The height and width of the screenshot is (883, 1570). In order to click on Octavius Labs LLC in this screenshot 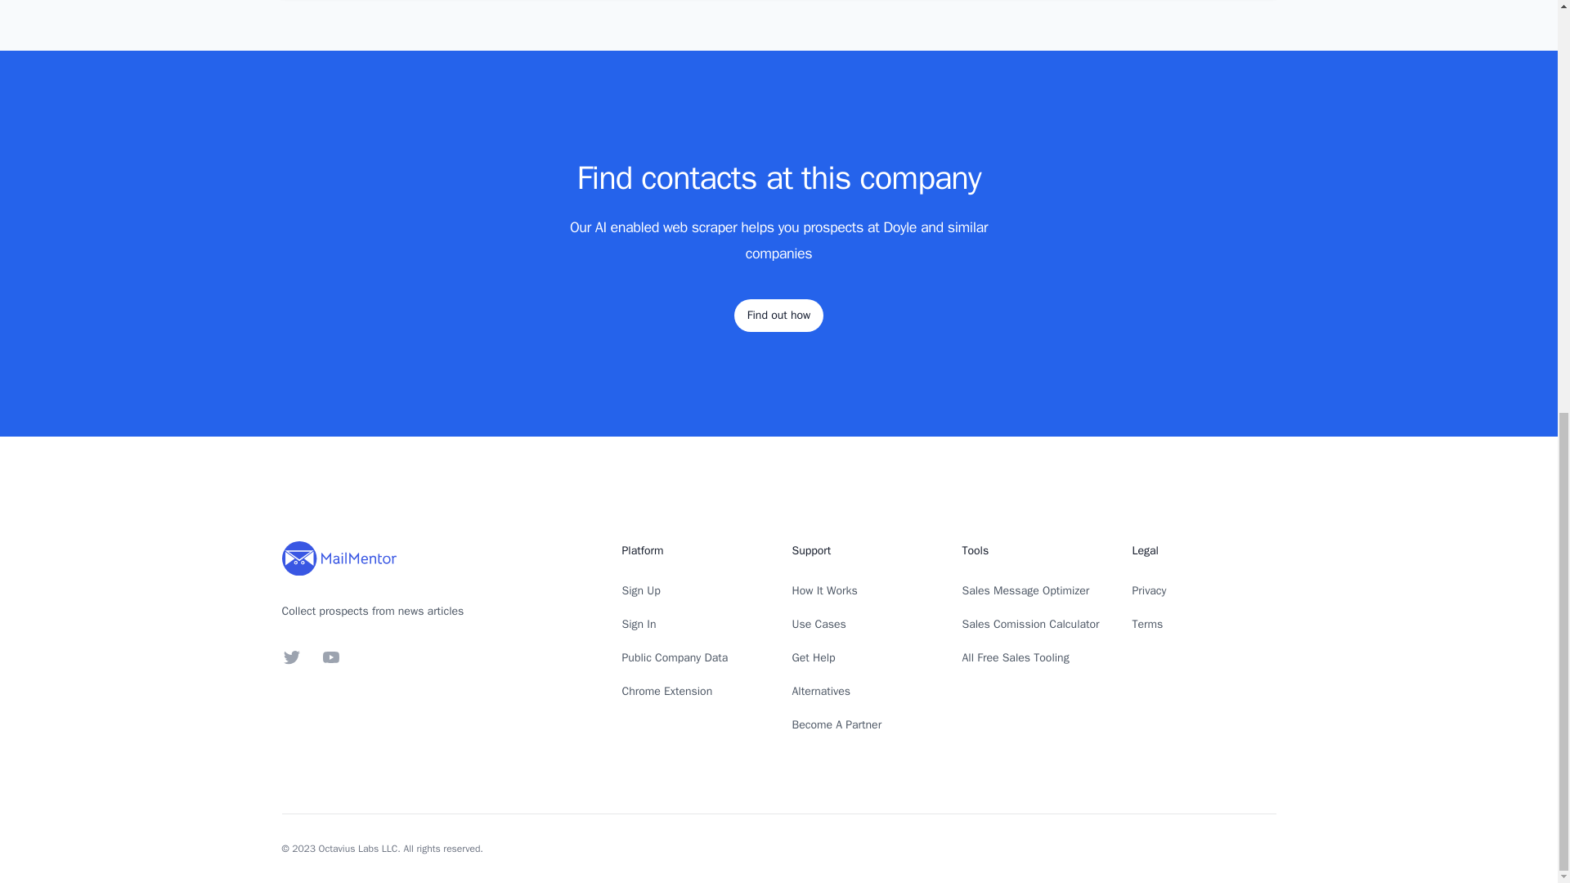, I will do `click(358, 849)`.